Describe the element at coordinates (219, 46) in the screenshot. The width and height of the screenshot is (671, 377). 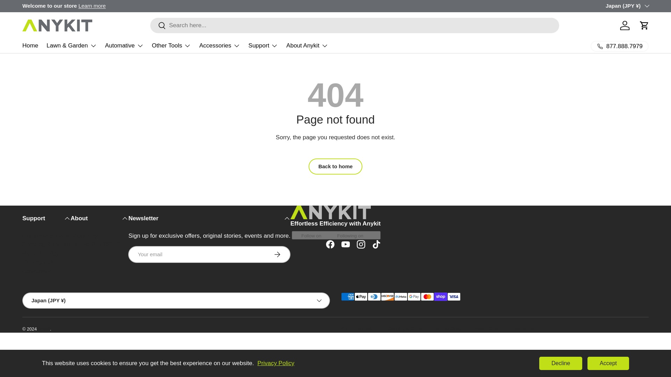
I see `Accessories` at that location.